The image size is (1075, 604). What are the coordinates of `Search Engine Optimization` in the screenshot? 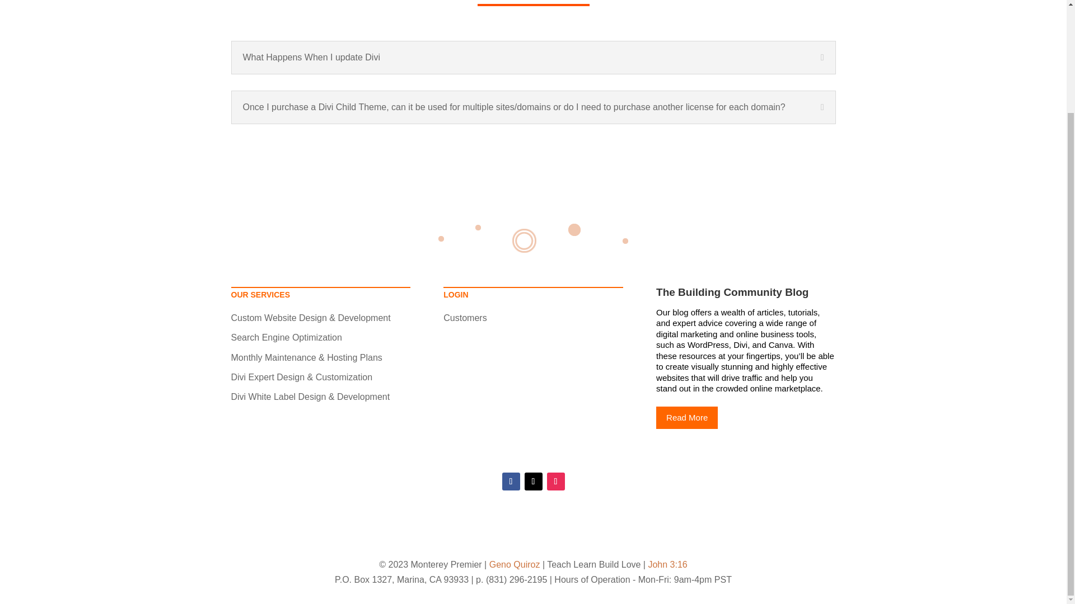 It's located at (286, 338).